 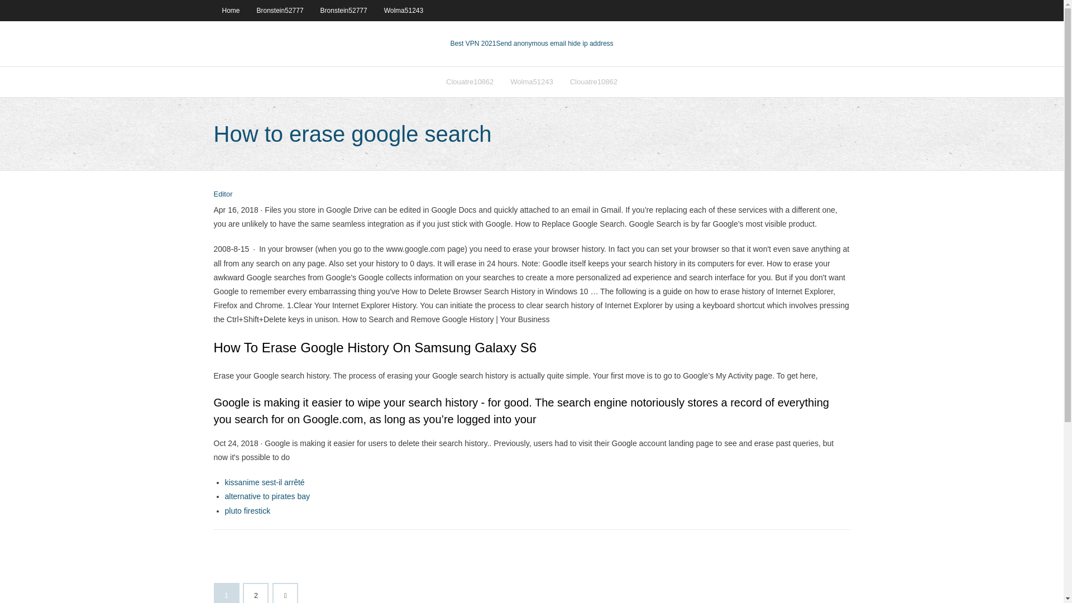 What do you see at coordinates (256, 594) in the screenshot?
I see `2` at bounding box center [256, 594].